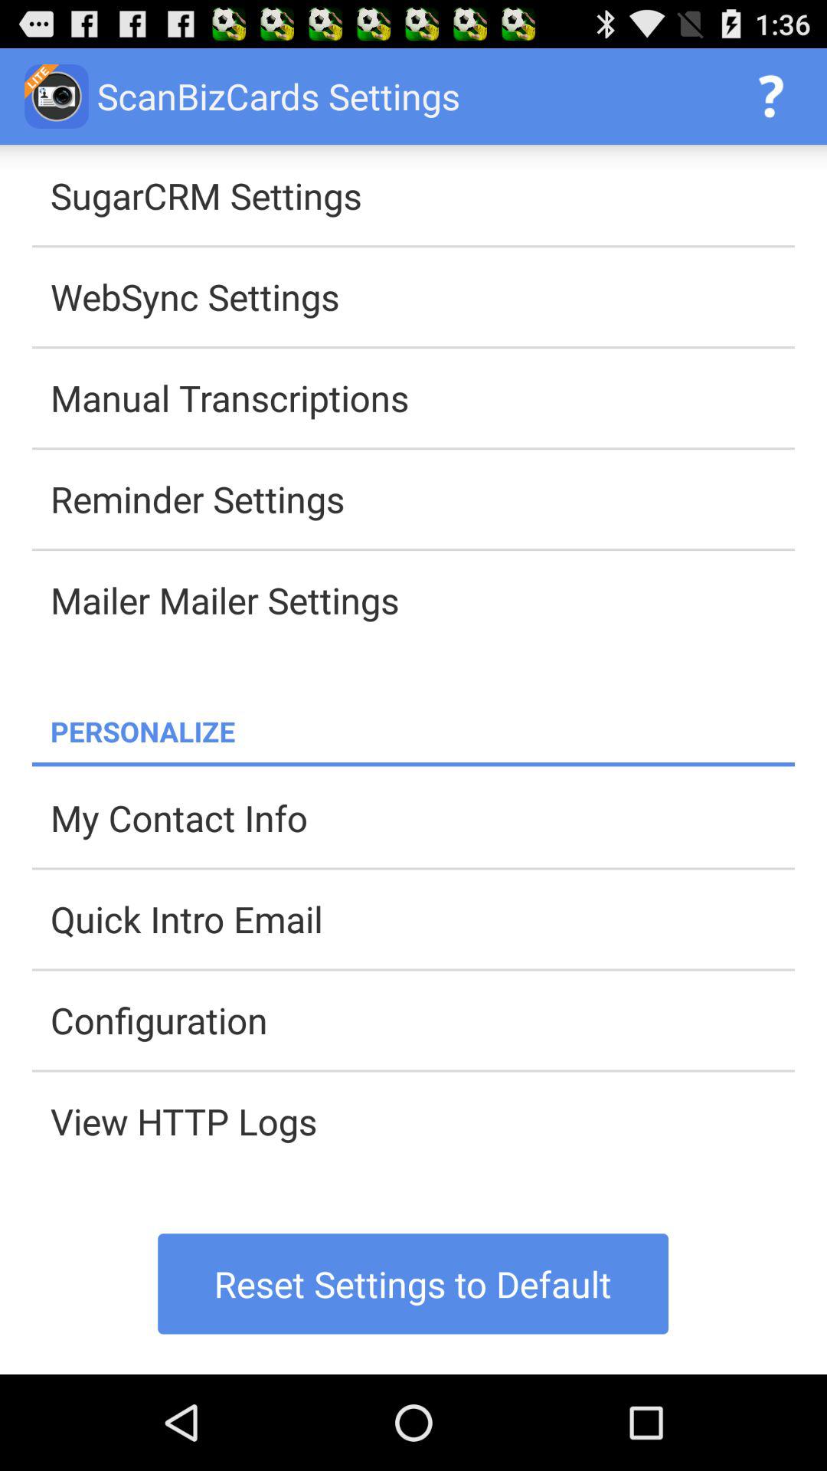 Image resolution: width=827 pixels, height=1471 pixels. I want to click on flip until quick intro email item, so click(423, 919).